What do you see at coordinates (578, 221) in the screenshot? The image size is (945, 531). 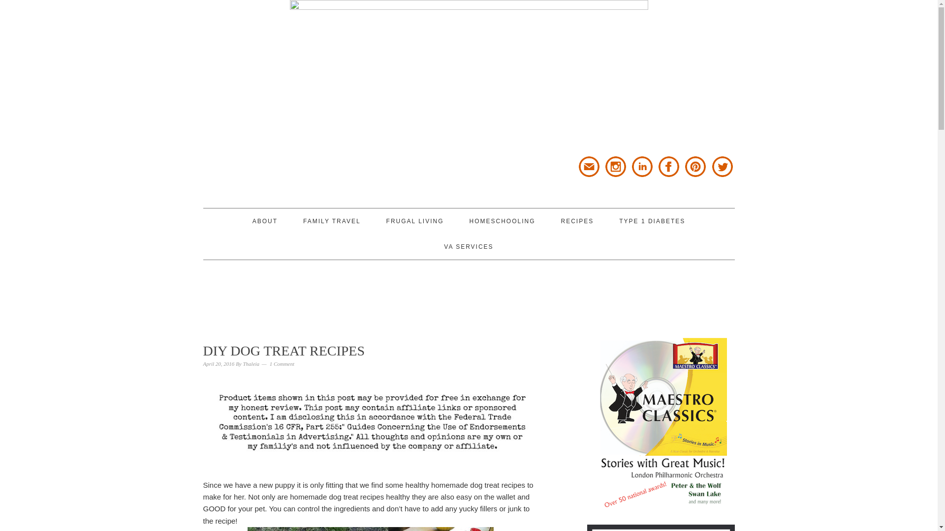 I see `RECIPES` at bounding box center [578, 221].